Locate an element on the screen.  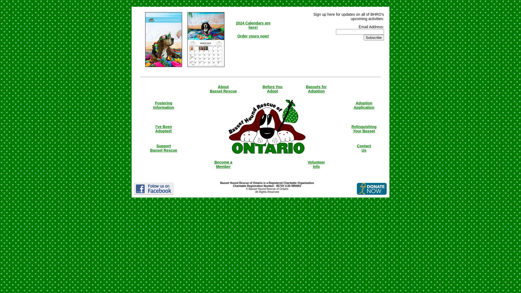
Volunteer
Info is located at coordinates (316, 164).